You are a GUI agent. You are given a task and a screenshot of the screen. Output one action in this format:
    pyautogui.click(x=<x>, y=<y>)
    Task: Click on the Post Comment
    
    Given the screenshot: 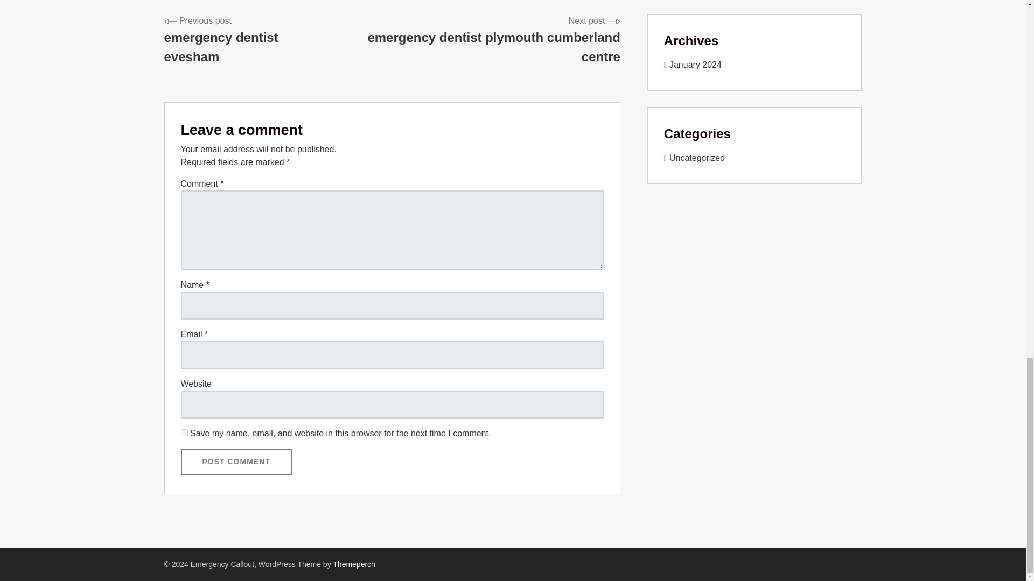 What is the action you would take?
    pyautogui.click(x=478, y=41)
    